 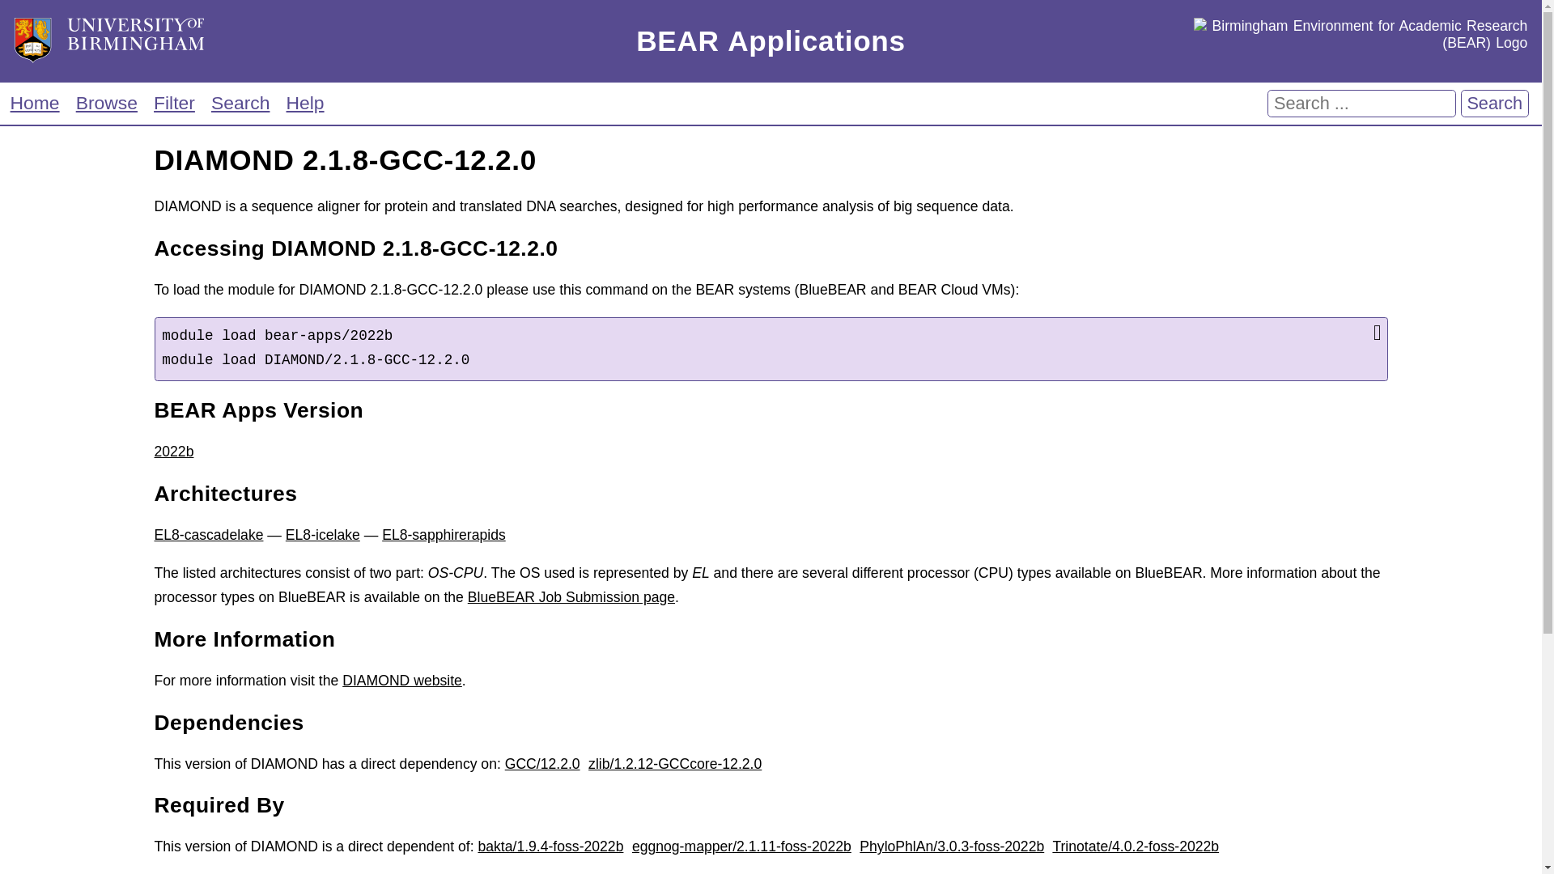 What do you see at coordinates (571, 597) in the screenshot?
I see `BlueBEAR Job Submission page` at bounding box center [571, 597].